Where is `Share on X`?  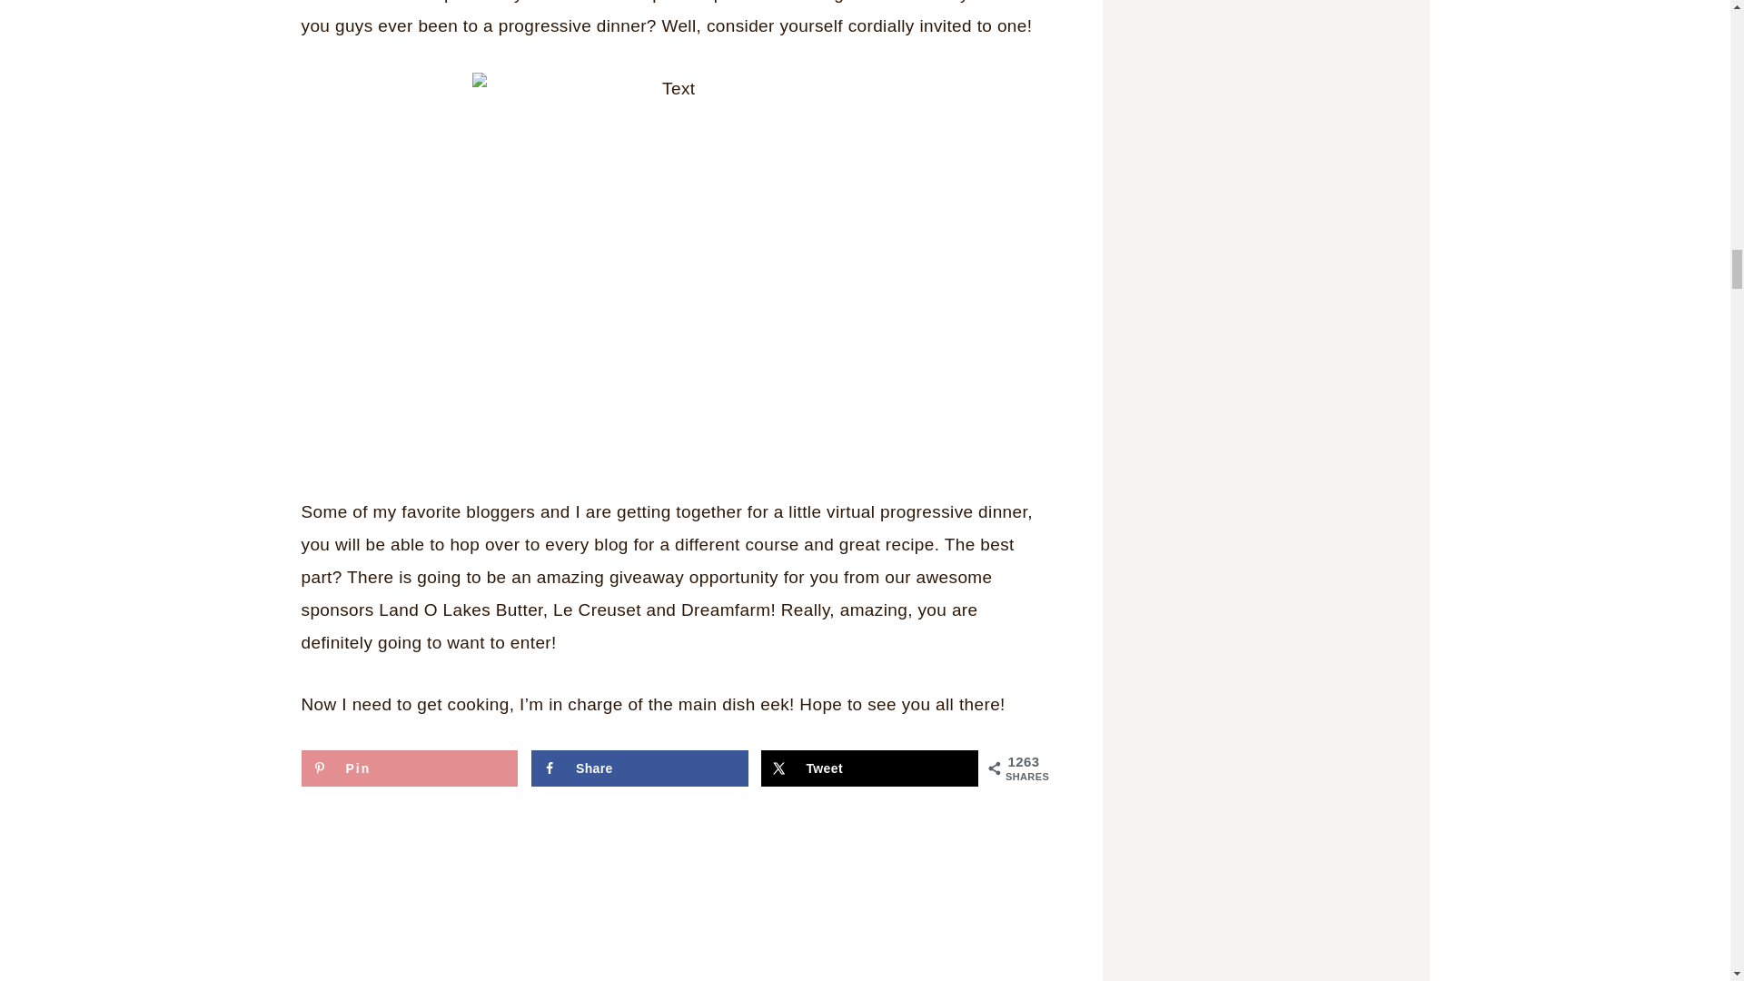
Share on X is located at coordinates (869, 768).